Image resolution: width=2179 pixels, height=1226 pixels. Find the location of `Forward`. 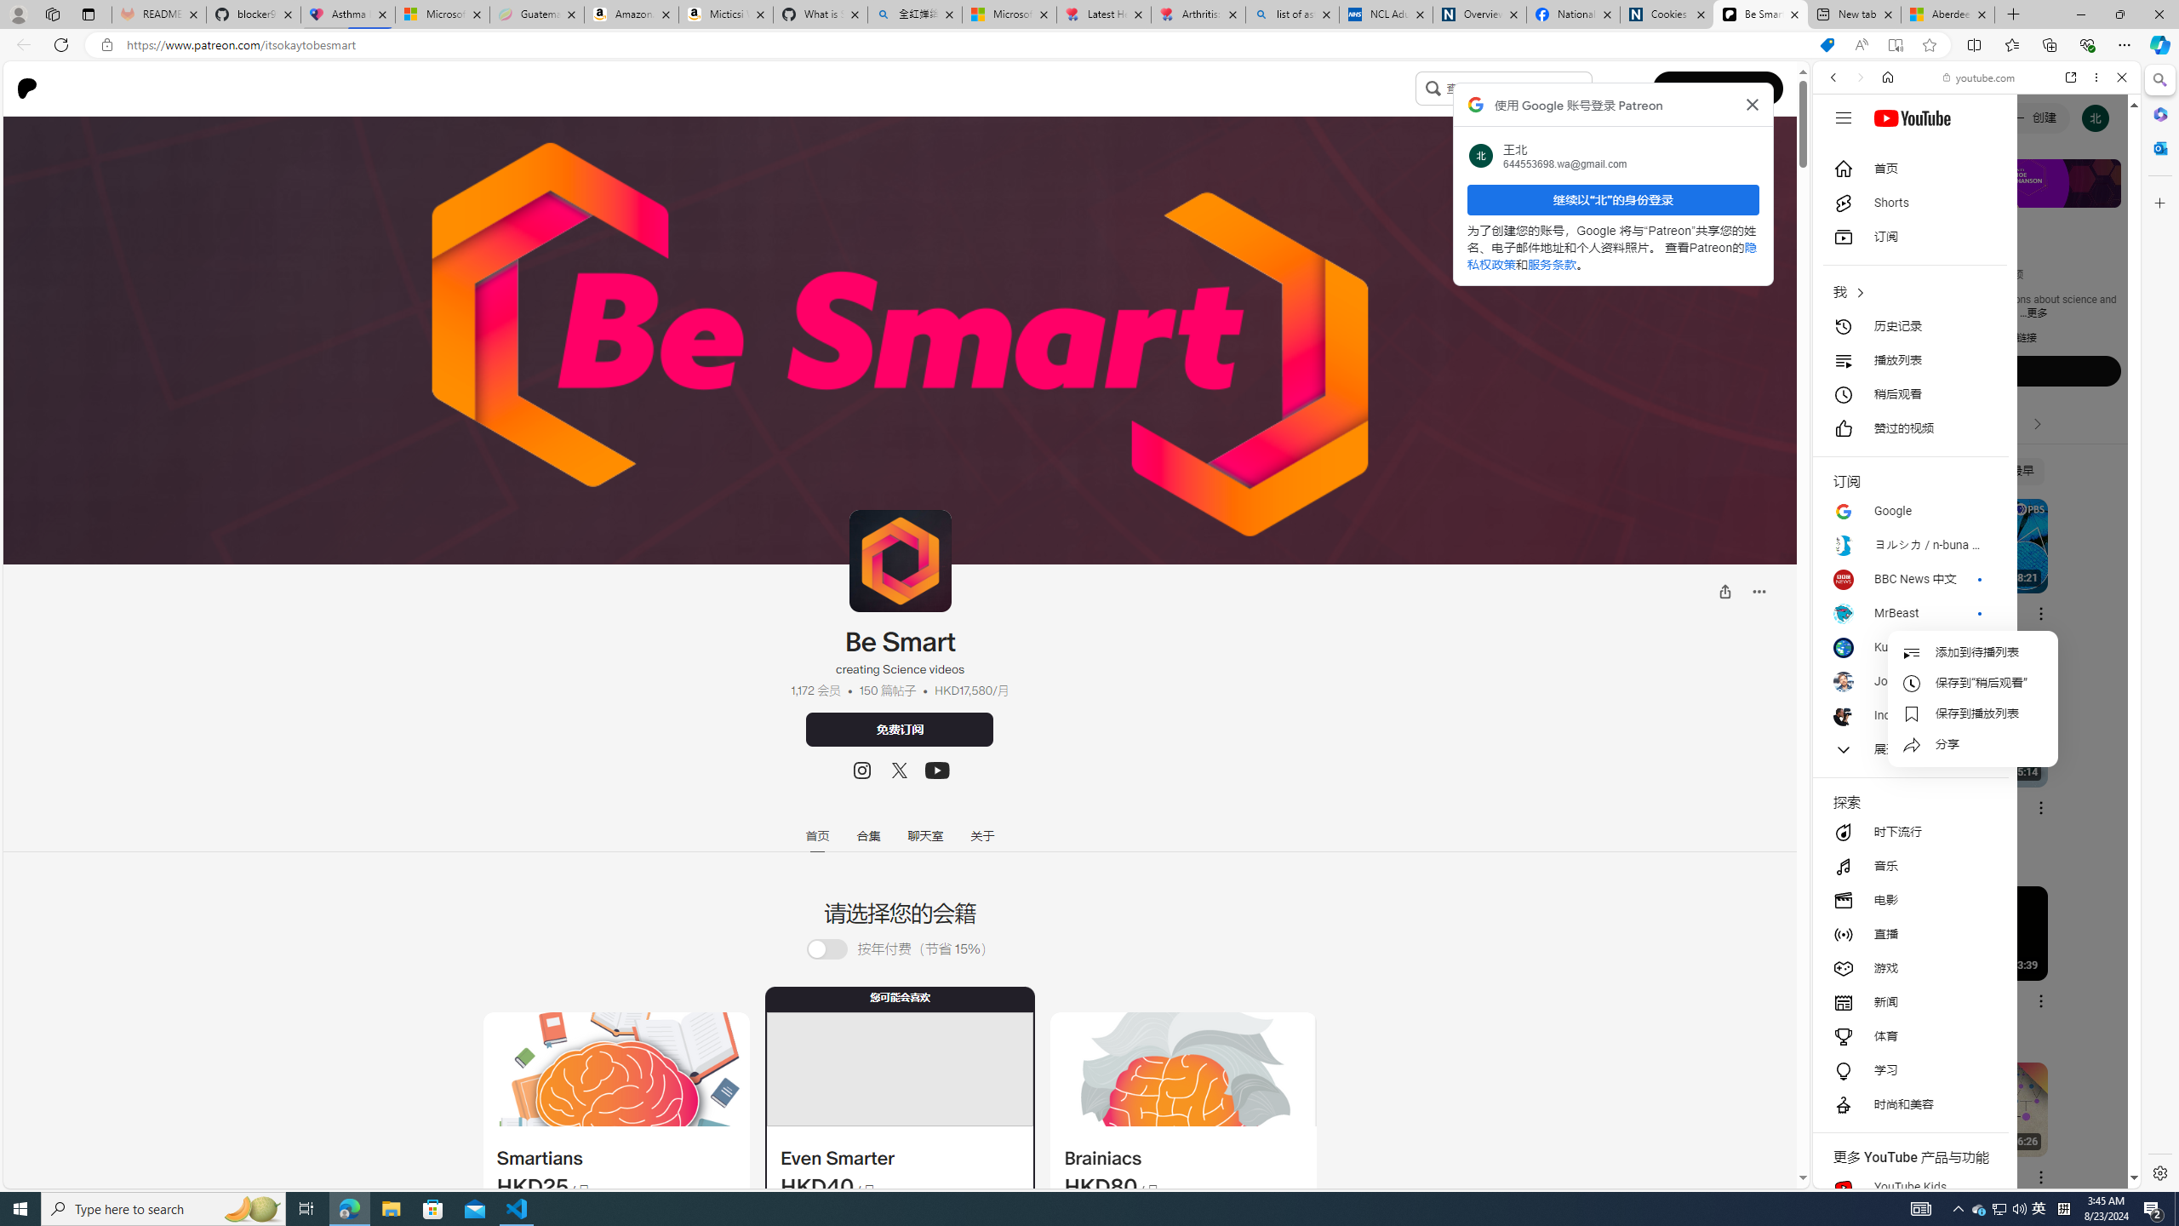

Forward is located at coordinates (1859, 77).